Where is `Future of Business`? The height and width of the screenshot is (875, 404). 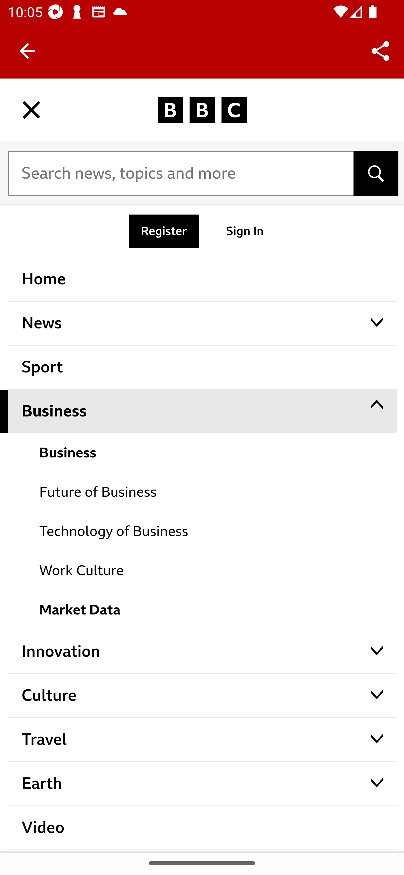
Future of Business is located at coordinates (203, 492).